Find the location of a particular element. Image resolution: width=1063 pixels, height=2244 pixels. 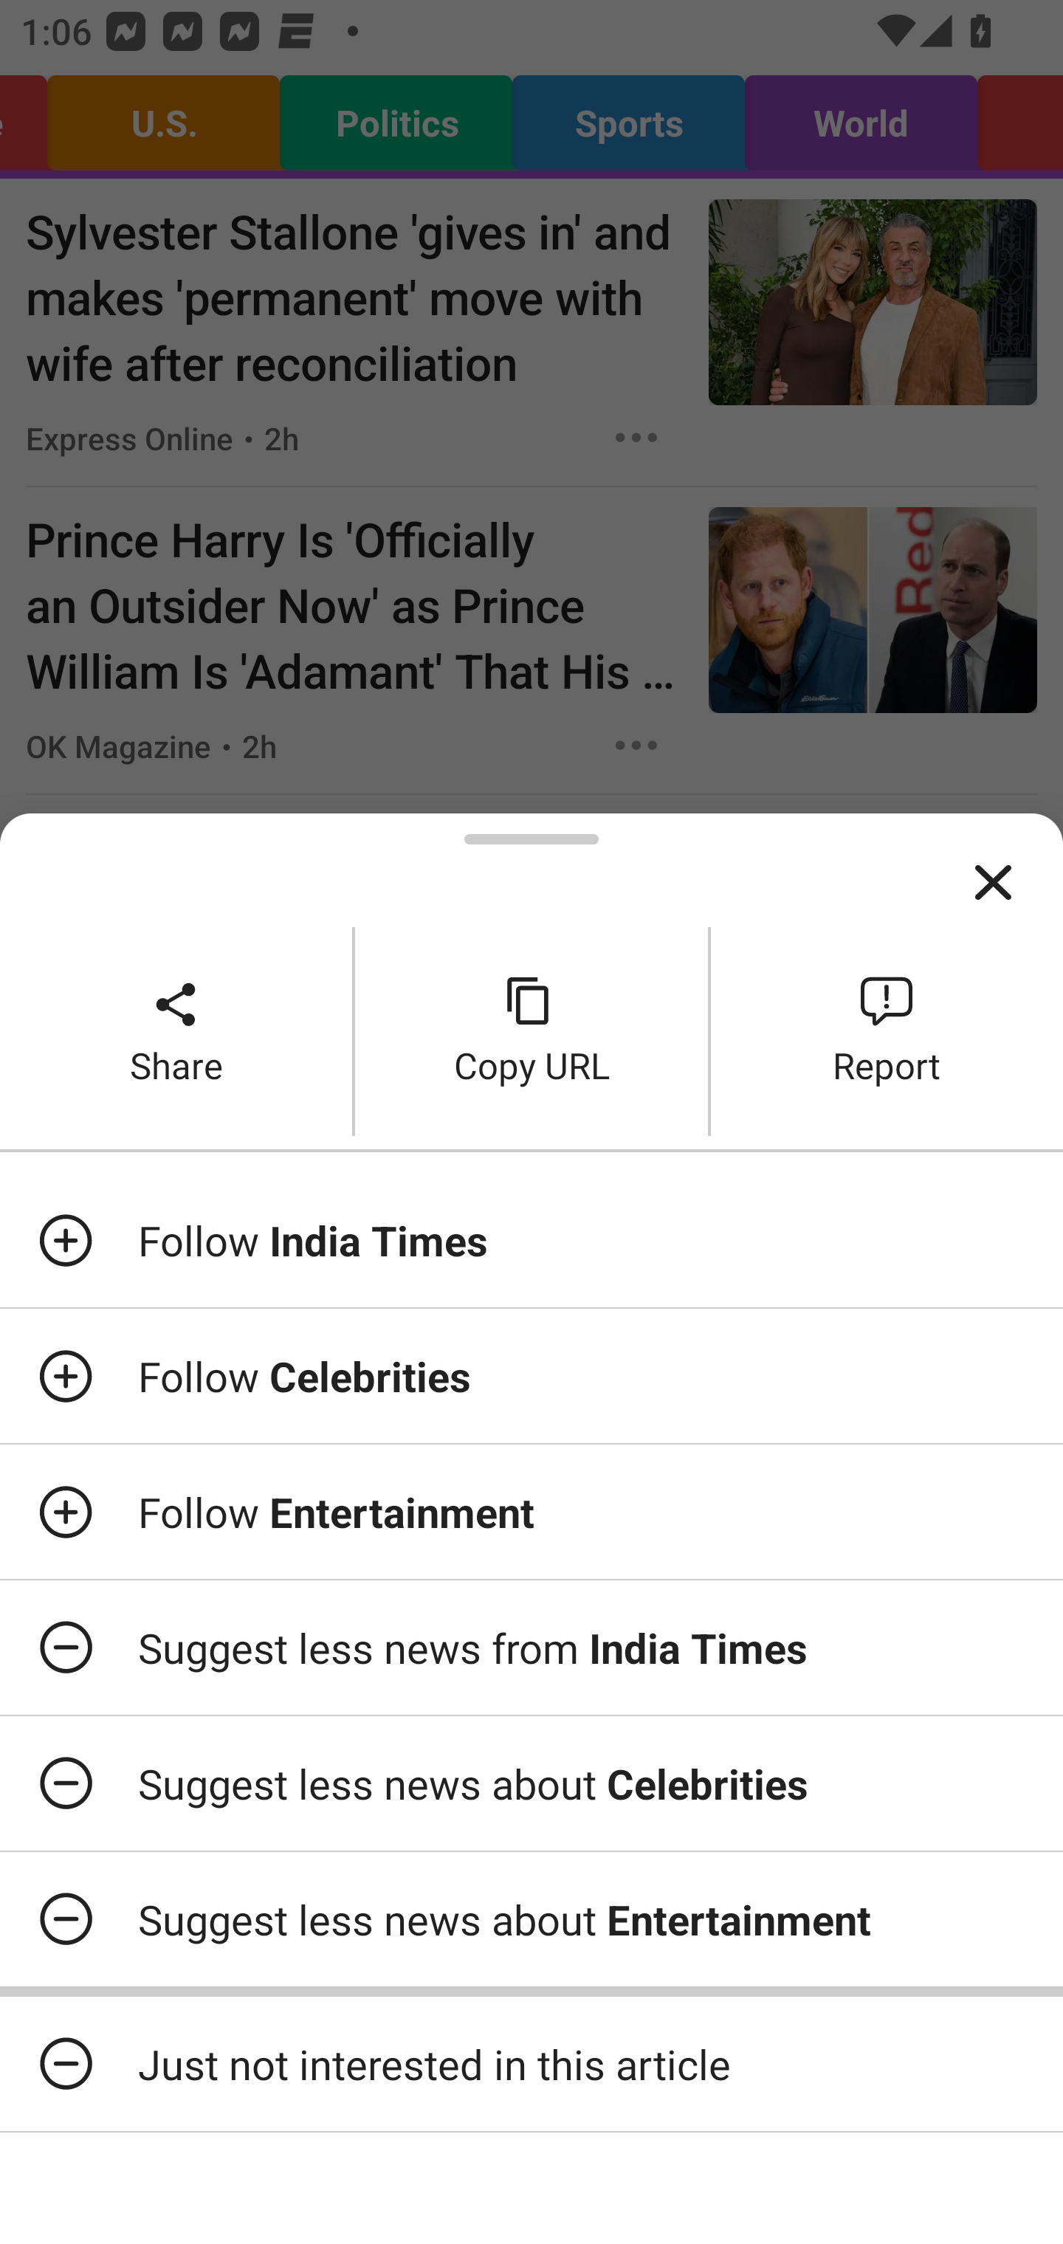

Suggest less news from India Times is located at coordinates (531, 1647).